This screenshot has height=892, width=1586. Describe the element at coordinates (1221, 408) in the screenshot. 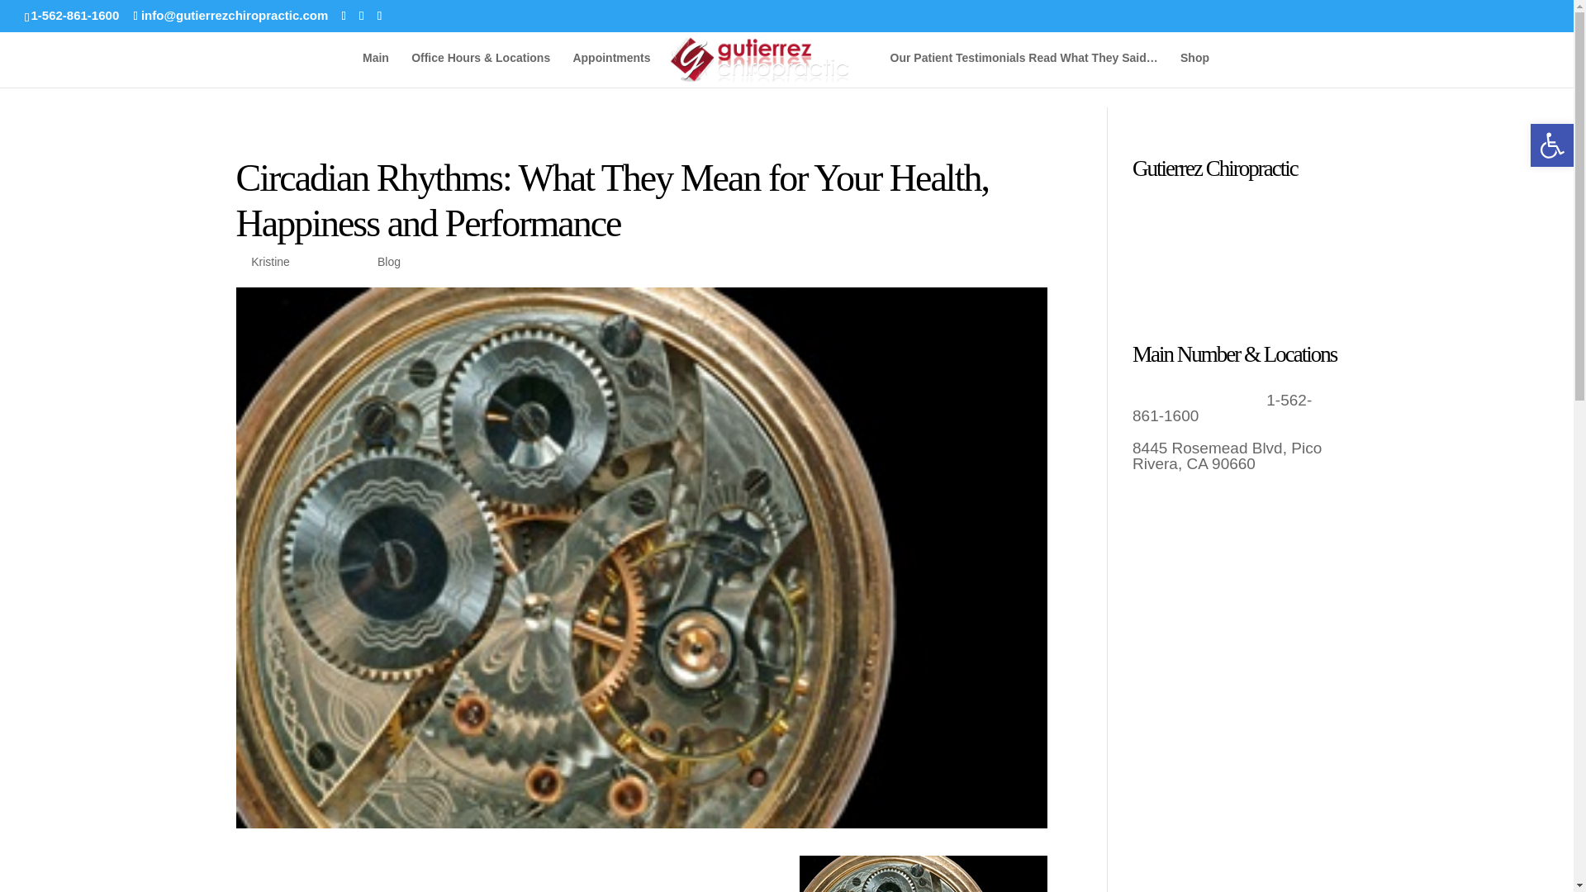

I see `1-562-861-1600` at that location.